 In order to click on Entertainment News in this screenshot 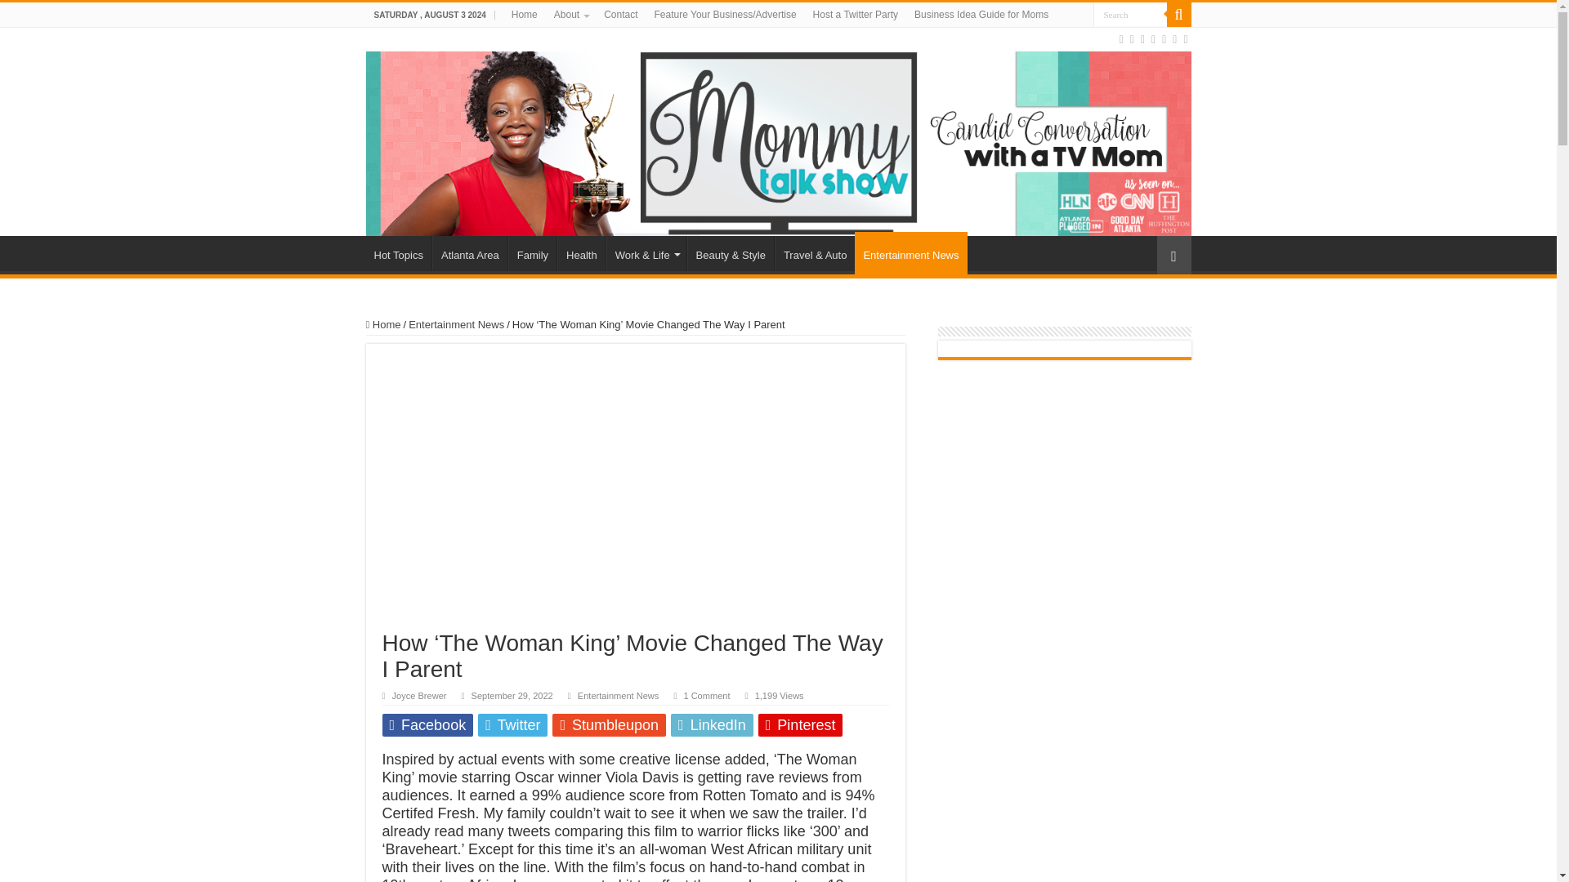, I will do `click(456, 324)`.